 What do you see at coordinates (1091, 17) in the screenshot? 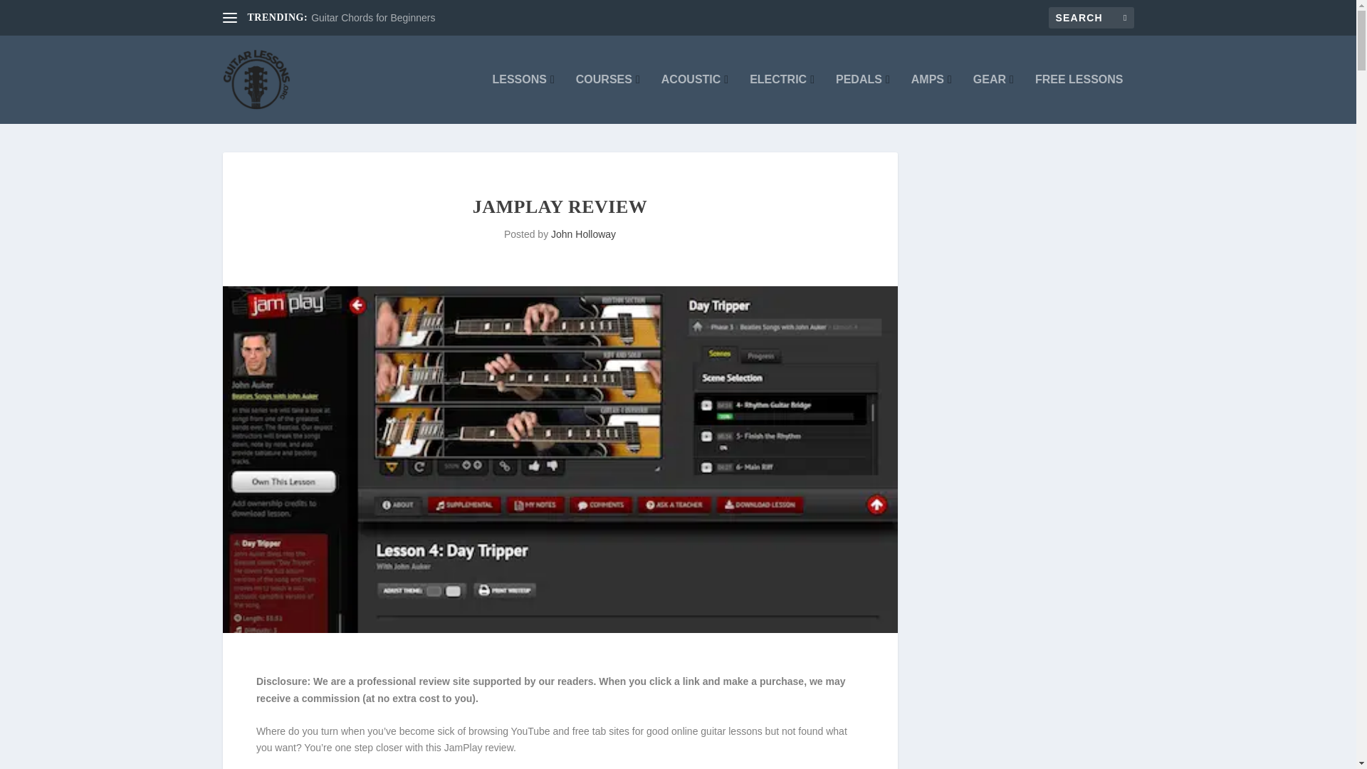
I see `Search for:` at bounding box center [1091, 17].